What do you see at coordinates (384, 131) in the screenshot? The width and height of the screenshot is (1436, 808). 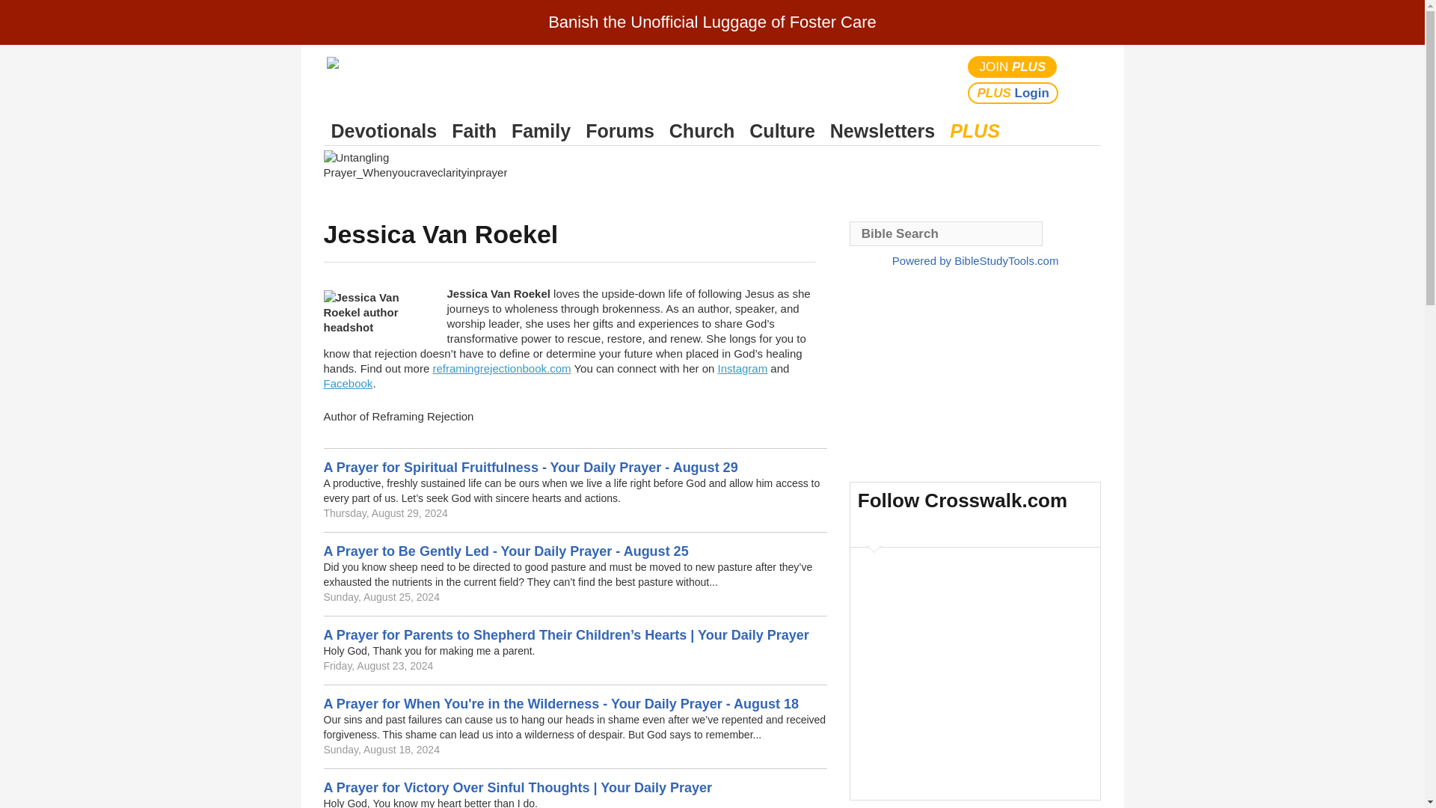 I see `Devotionals` at bounding box center [384, 131].